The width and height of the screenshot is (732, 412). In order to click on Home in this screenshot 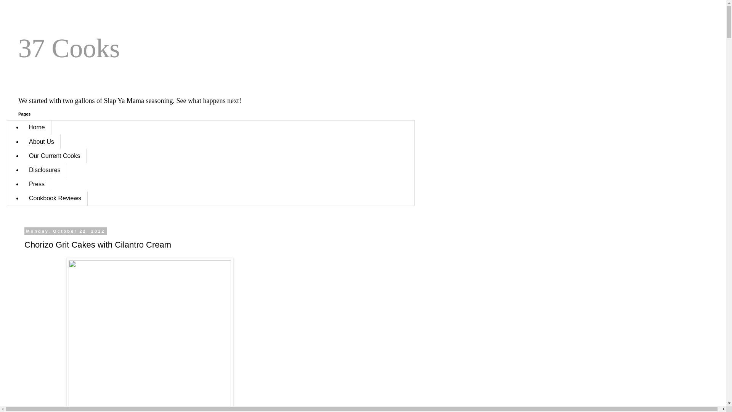, I will do `click(37, 127)`.